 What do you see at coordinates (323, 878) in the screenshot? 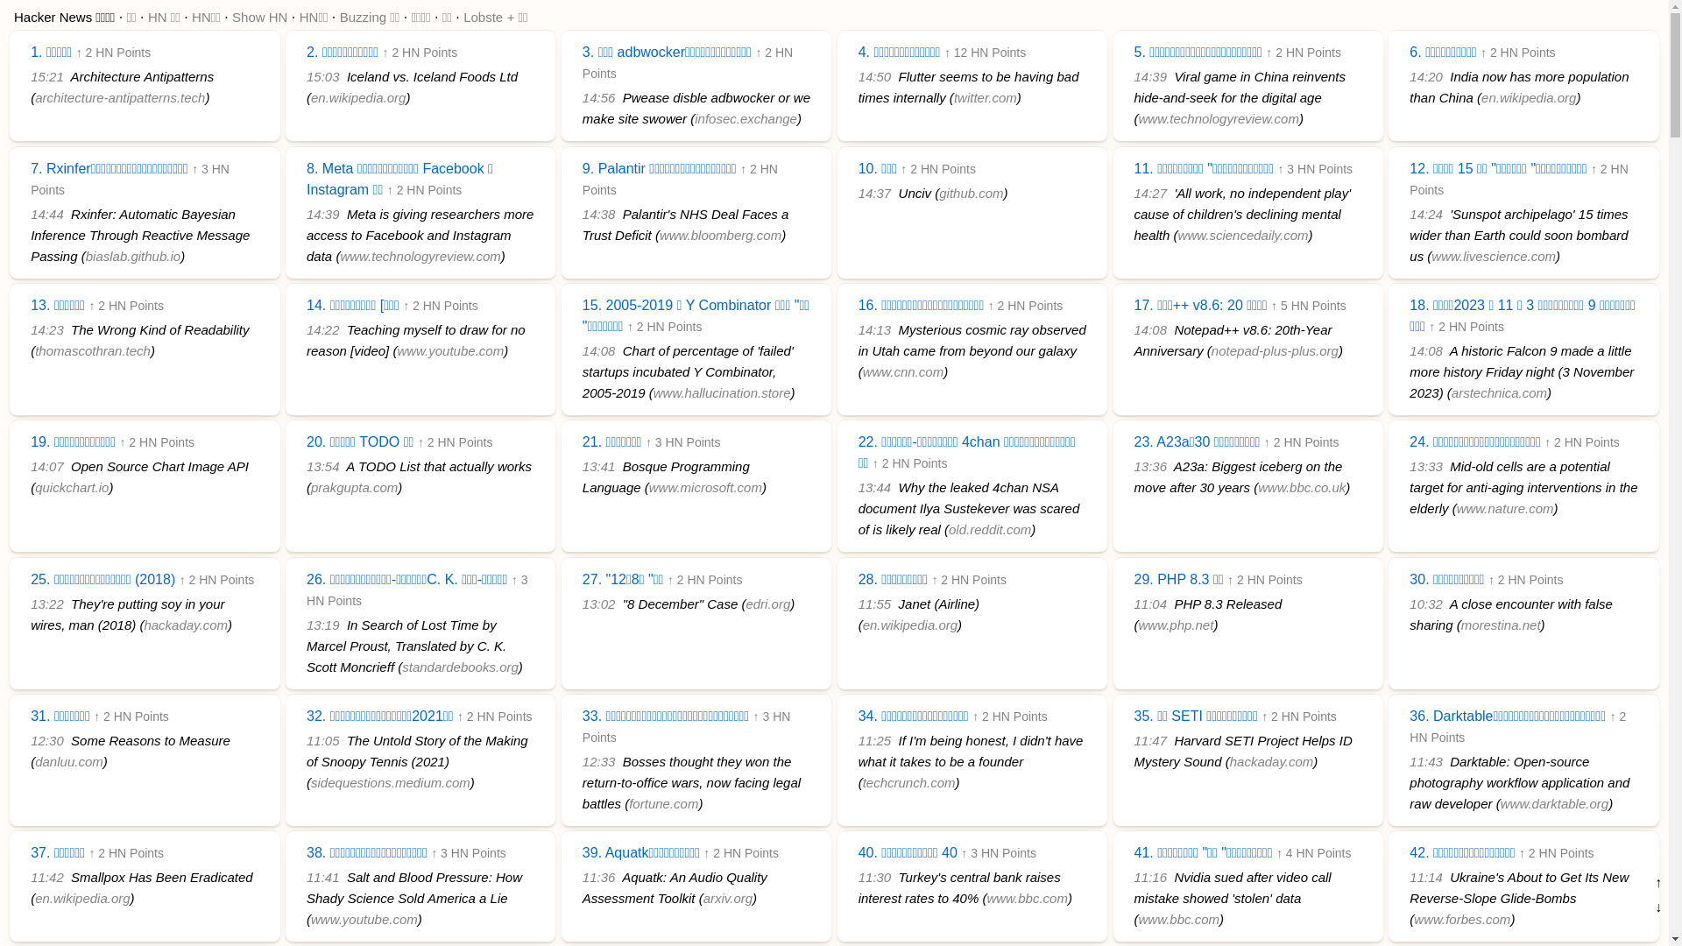
I see `11:41` at bounding box center [323, 878].